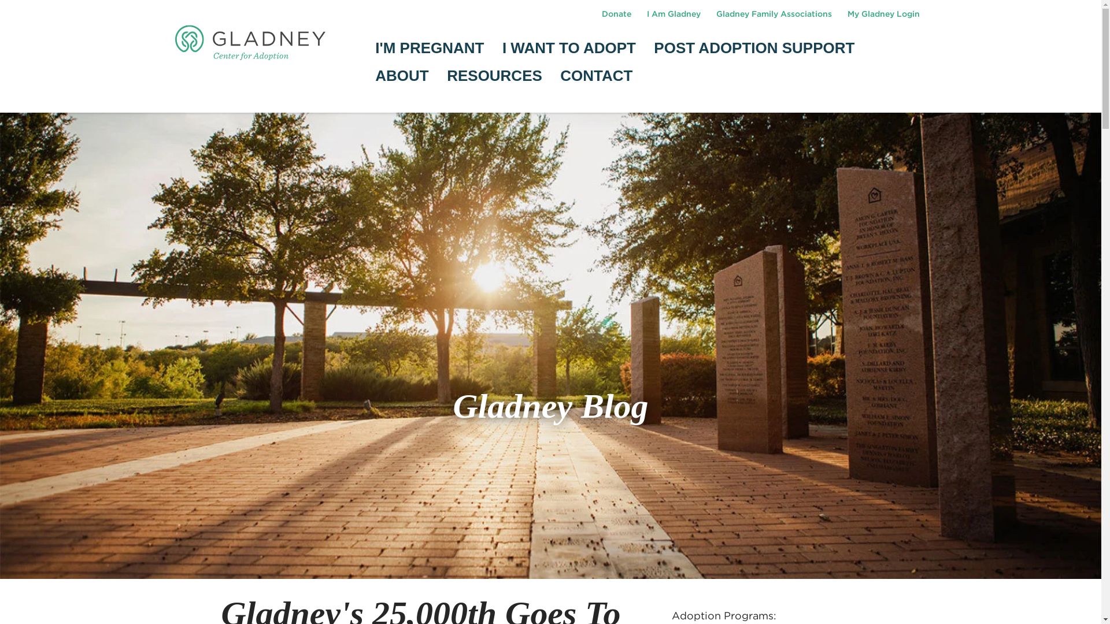  What do you see at coordinates (883, 14) in the screenshot?
I see `My Gladney Login` at bounding box center [883, 14].